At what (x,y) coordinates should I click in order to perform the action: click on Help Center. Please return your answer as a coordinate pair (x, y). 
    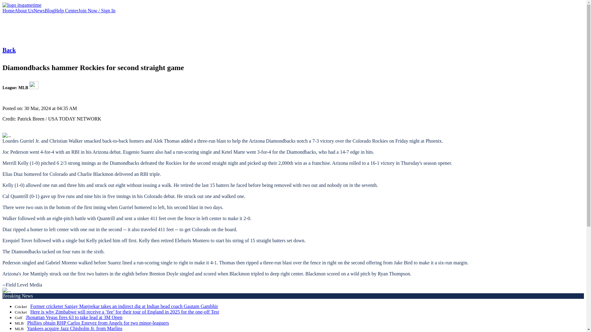
    Looking at the image, I should click on (66, 10).